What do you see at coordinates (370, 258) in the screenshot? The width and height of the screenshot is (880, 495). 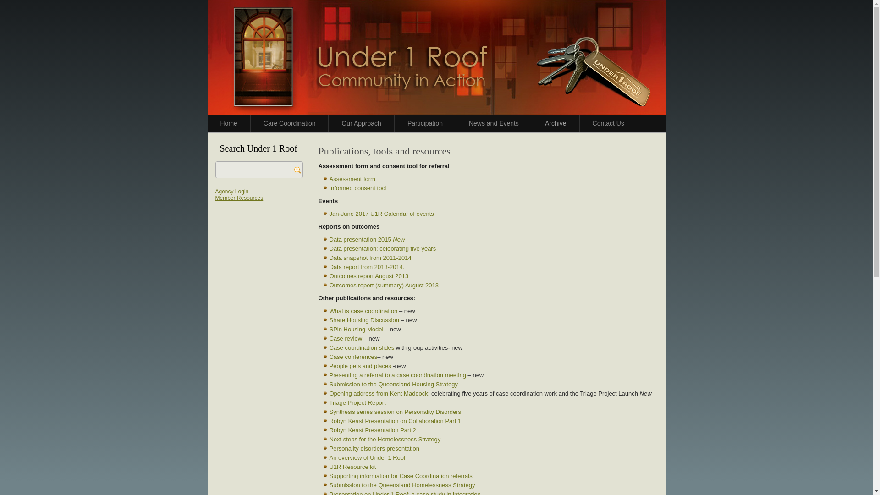 I see `Data snapshot from 2011-2014` at bounding box center [370, 258].